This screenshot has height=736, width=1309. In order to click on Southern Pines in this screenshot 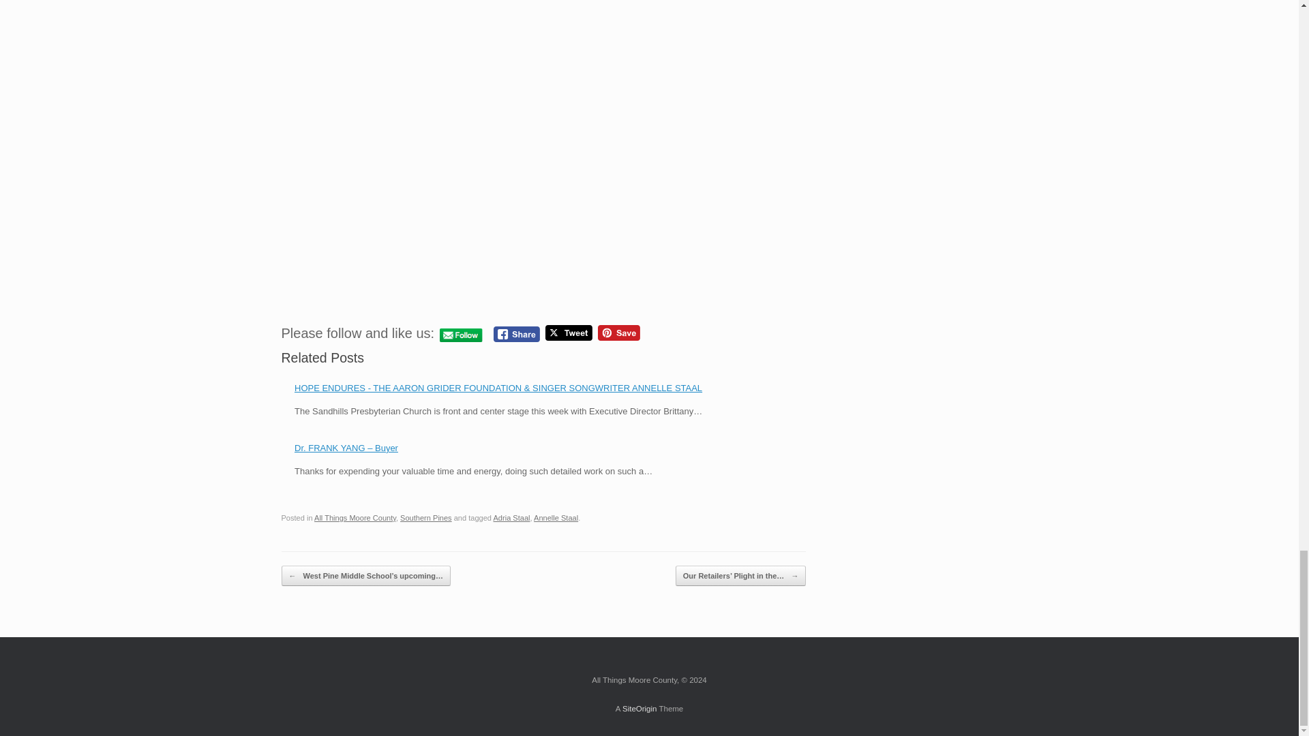, I will do `click(425, 517)`.